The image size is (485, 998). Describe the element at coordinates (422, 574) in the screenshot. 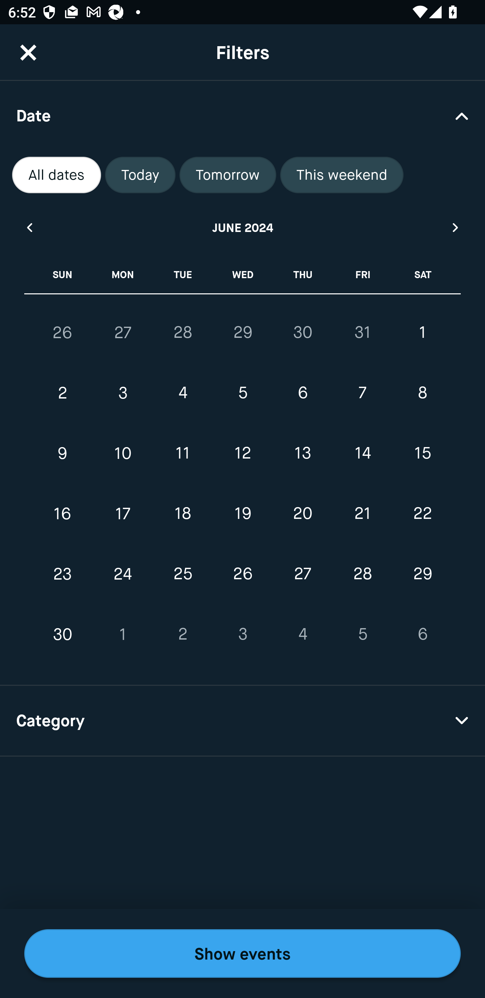

I see `29` at that location.